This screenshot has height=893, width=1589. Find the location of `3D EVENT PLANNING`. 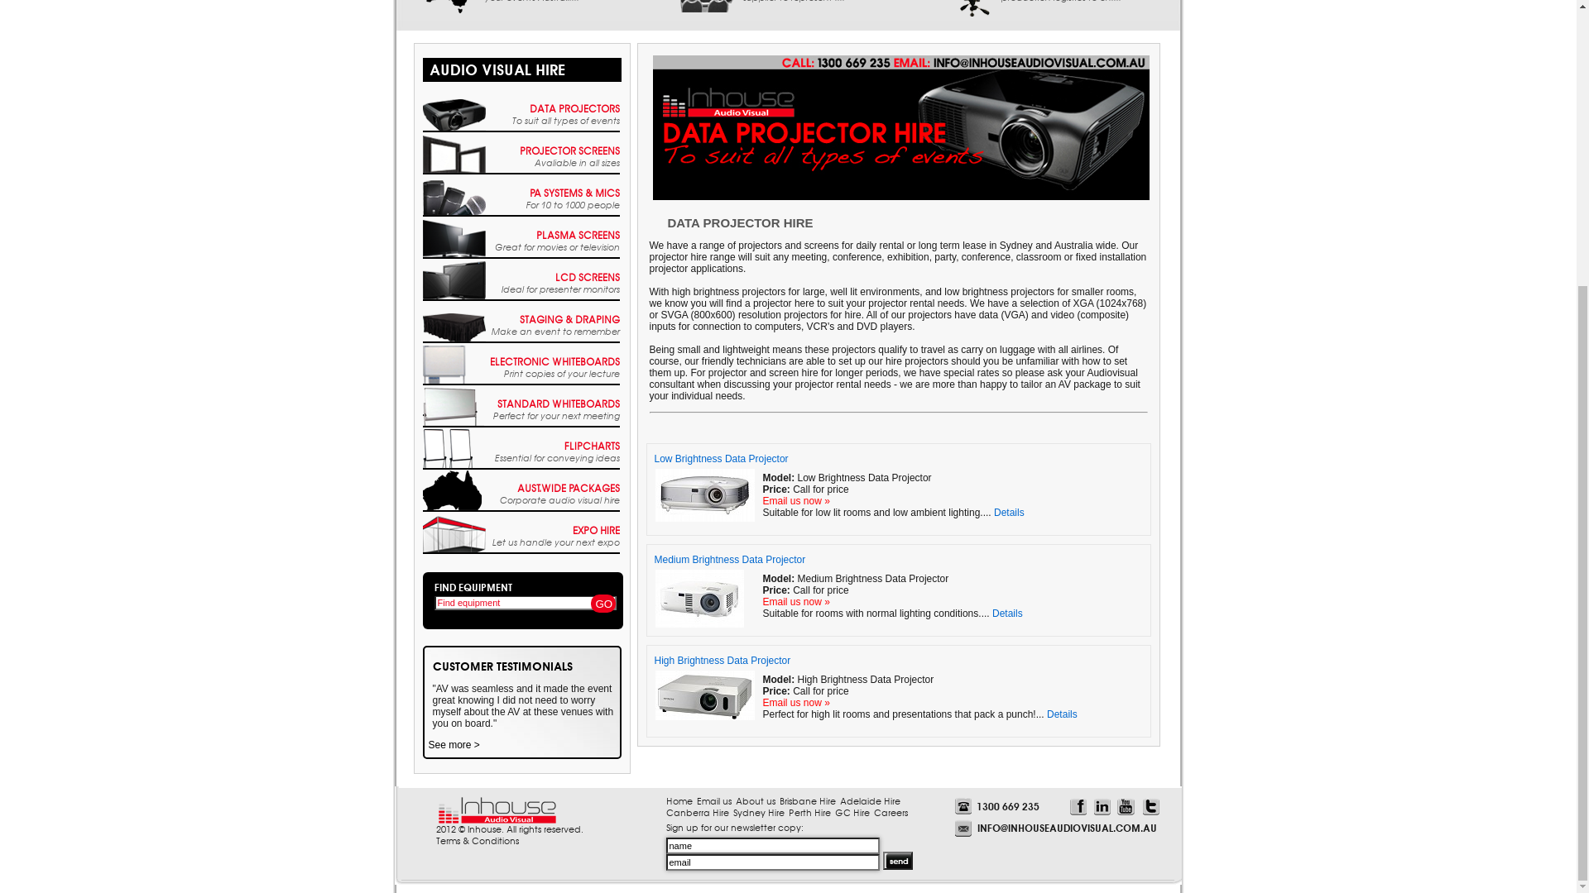

3D EVENT PLANNING is located at coordinates (965, 348).